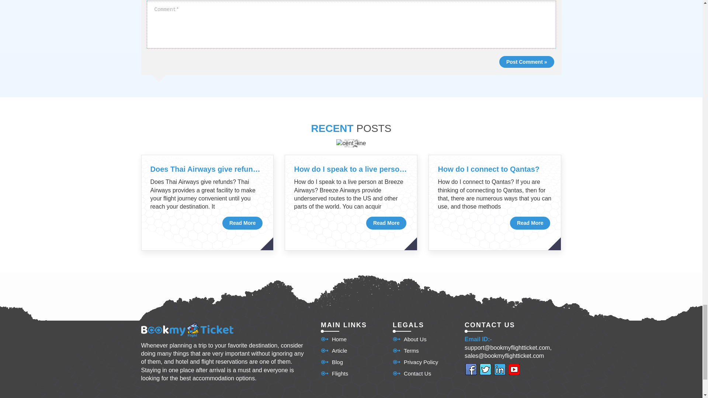 This screenshot has height=398, width=708. I want to click on Privacy Policy, so click(415, 362).